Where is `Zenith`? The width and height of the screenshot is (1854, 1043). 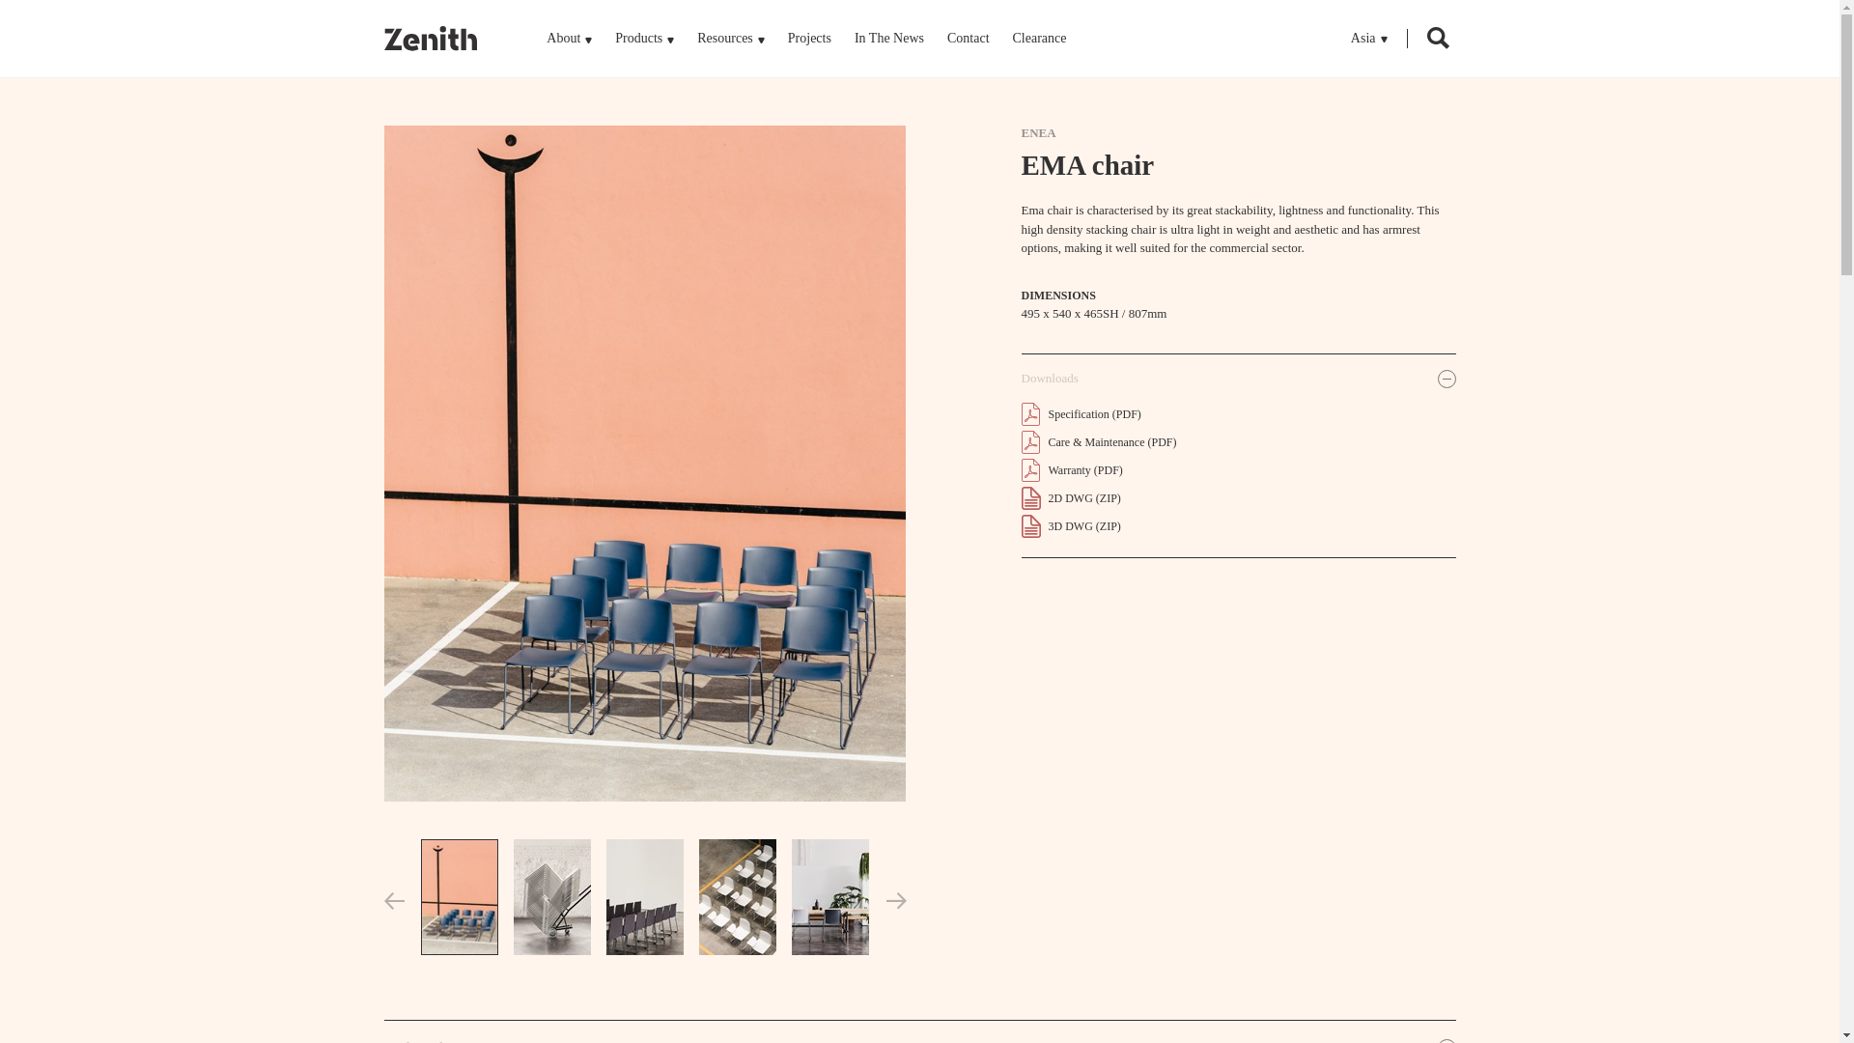 Zenith is located at coordinates (431, 39).